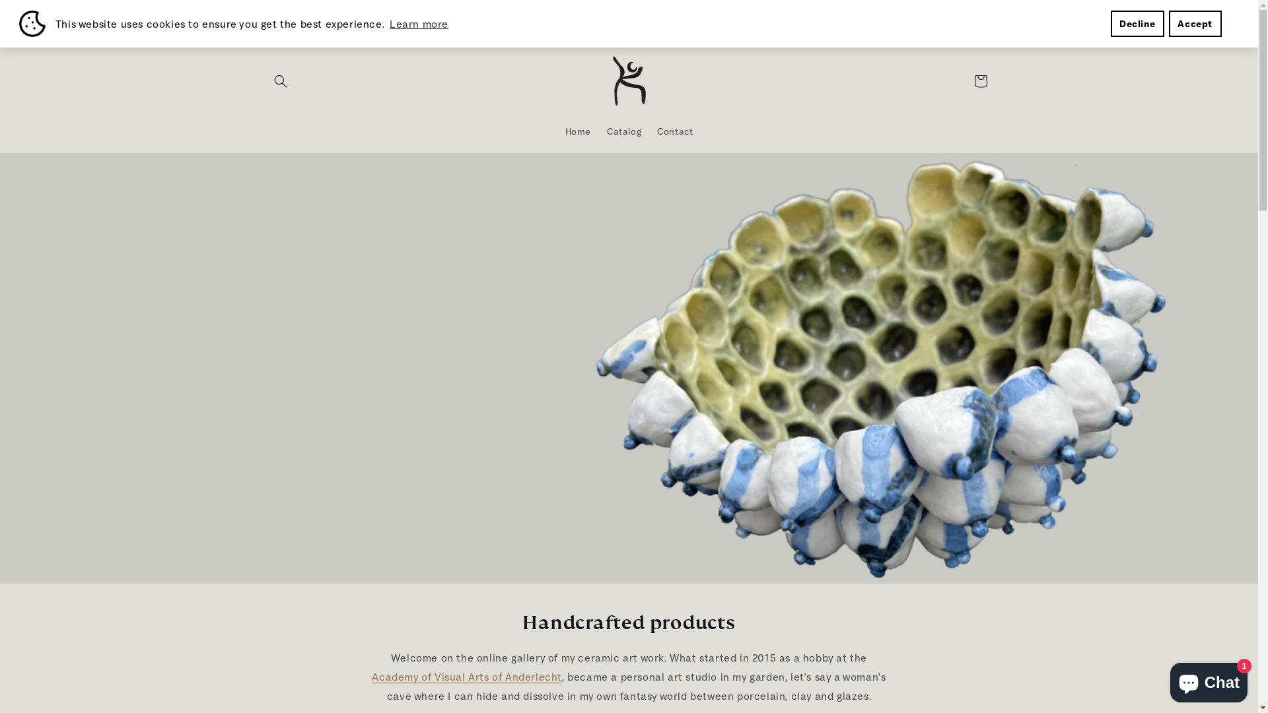 This screenshot has height=713, width=1268. I want to click on Learn more, so click(419, 24).